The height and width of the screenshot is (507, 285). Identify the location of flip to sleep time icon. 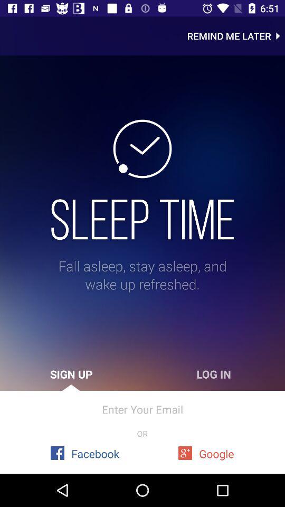
(142, 219).